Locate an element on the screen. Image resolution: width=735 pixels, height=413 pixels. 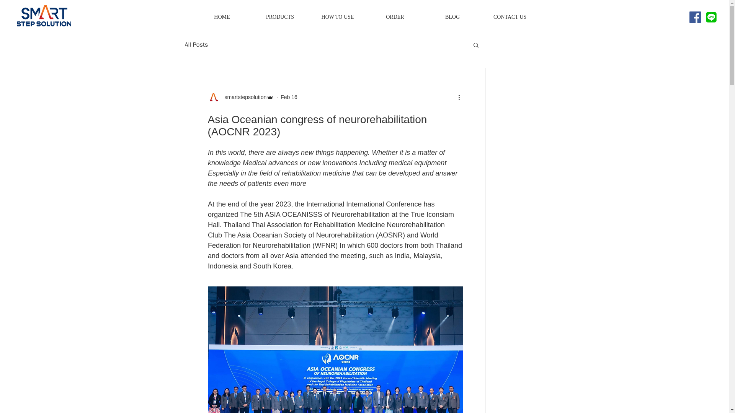
CONTACT US is located at coordinates (509, 17).